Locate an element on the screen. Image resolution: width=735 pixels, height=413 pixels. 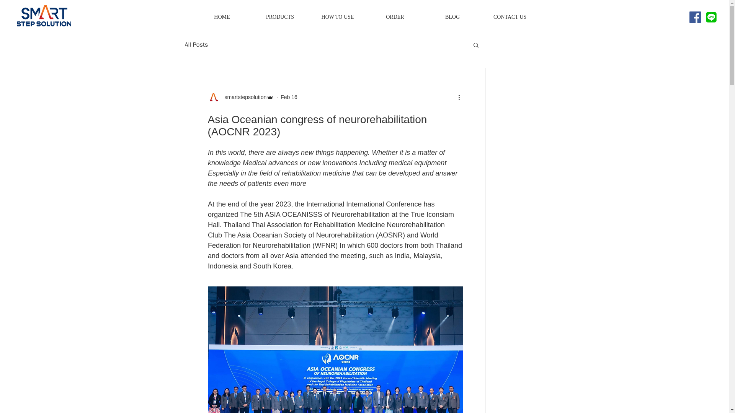
CONTACT US is located at coordinates (509, 17).